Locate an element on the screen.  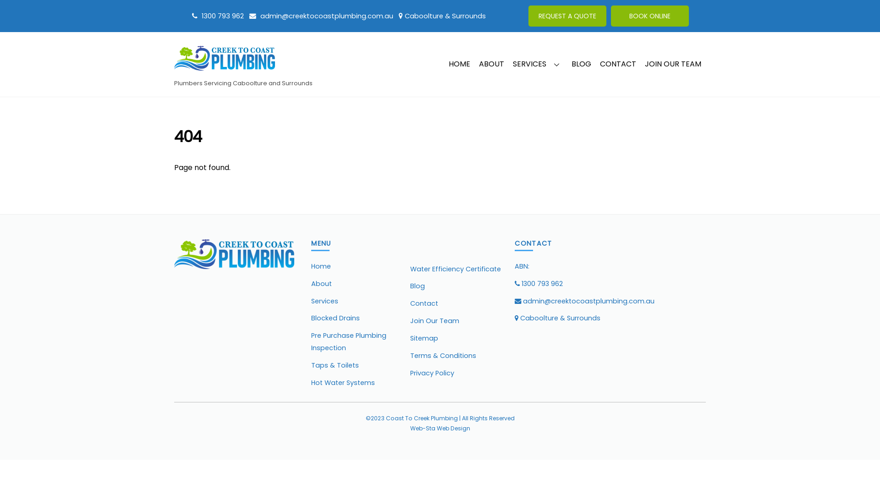
1300 793 962 is located at coordinates (539, 284).